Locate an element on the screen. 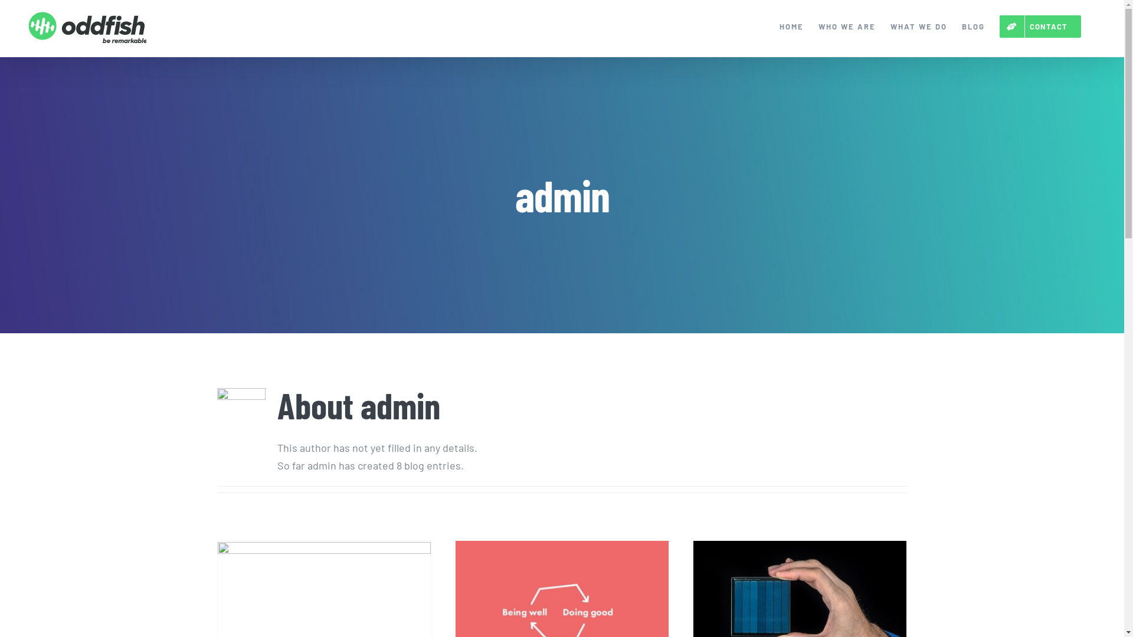  BLOG is located at coordinates (974, 27).